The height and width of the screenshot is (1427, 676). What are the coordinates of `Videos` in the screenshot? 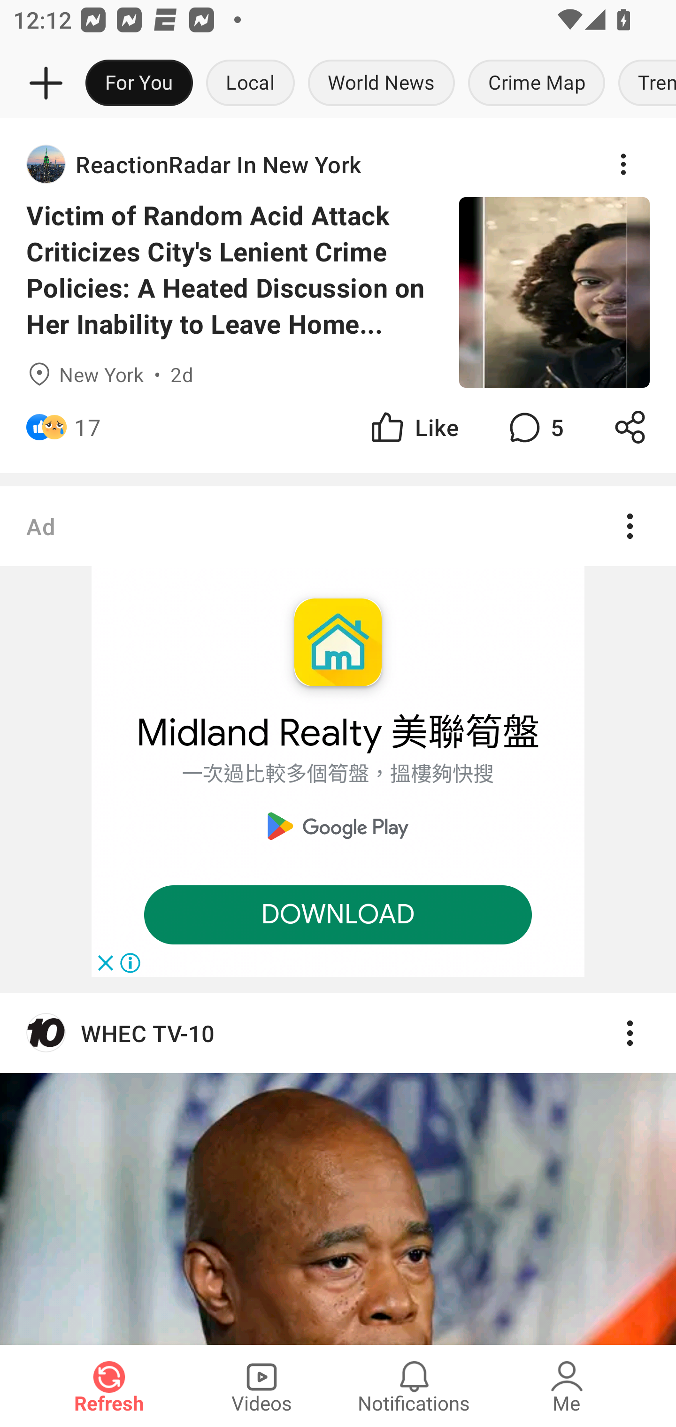 It's located at (261, 1386).